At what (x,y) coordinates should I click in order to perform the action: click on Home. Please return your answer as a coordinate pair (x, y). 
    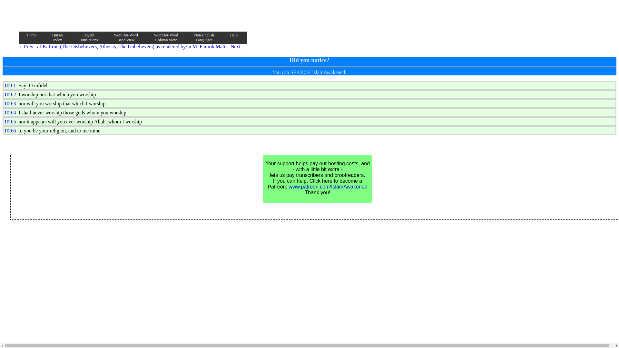
    Looking at the image, I should click on (126, 38).